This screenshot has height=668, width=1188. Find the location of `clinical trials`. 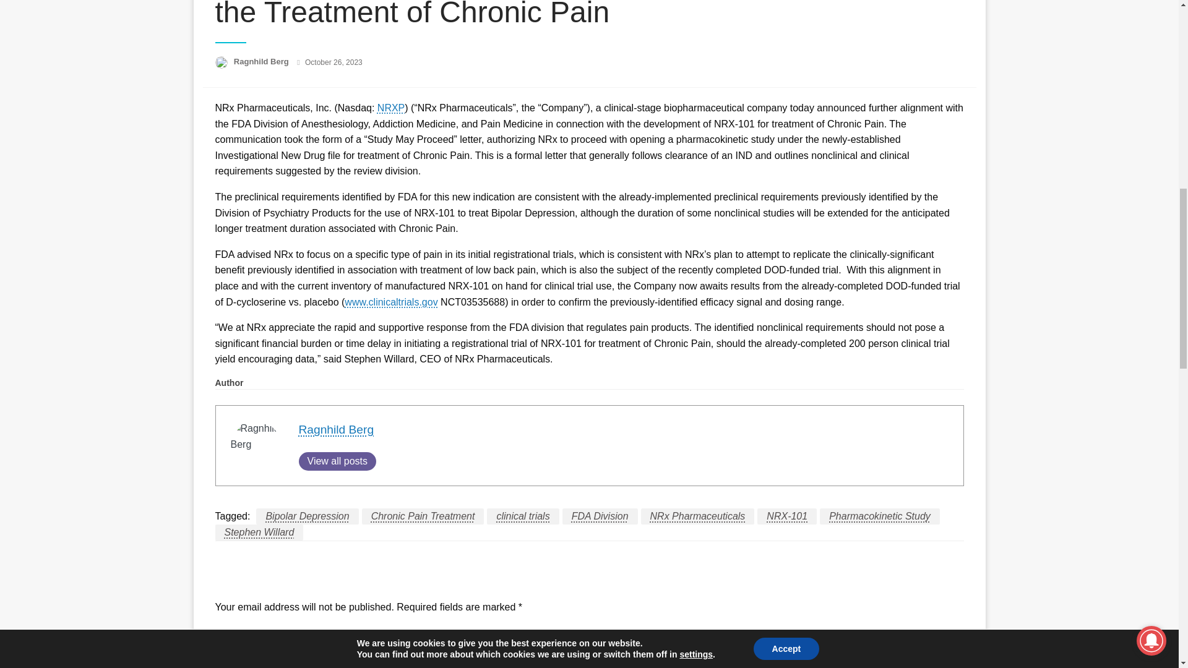

clinical trials is located at coordinates (522, 516).